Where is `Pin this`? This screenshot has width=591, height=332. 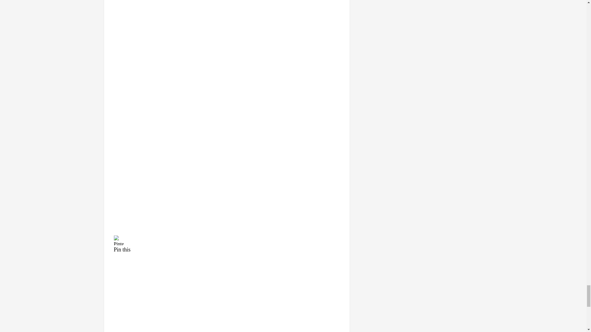
Pin this is located at coordinates (227, 243).